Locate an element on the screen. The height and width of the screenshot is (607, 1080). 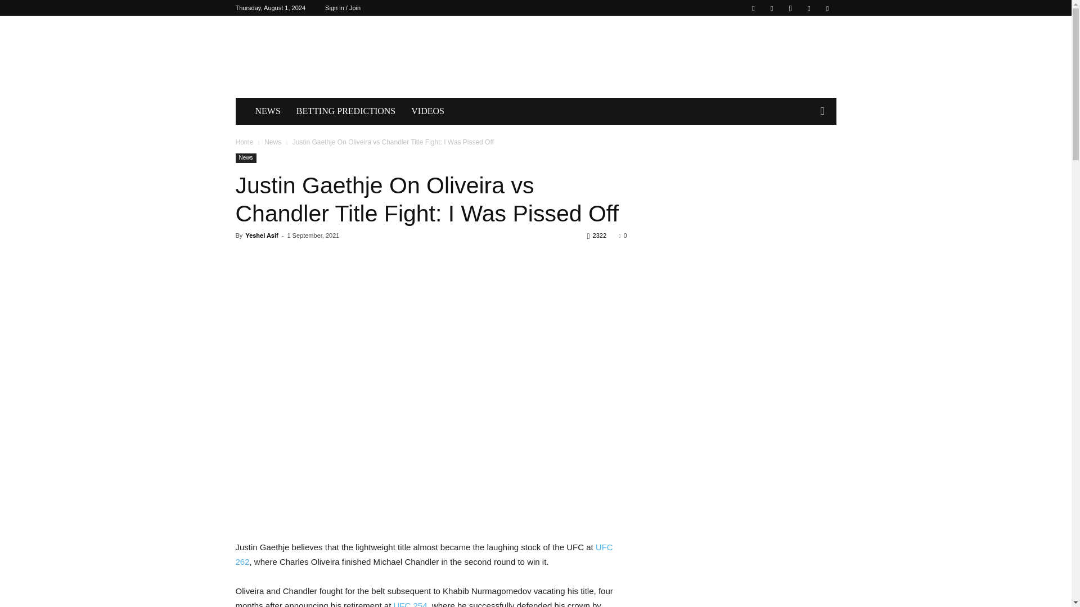
Youtube is located at coordinates (827, 8).